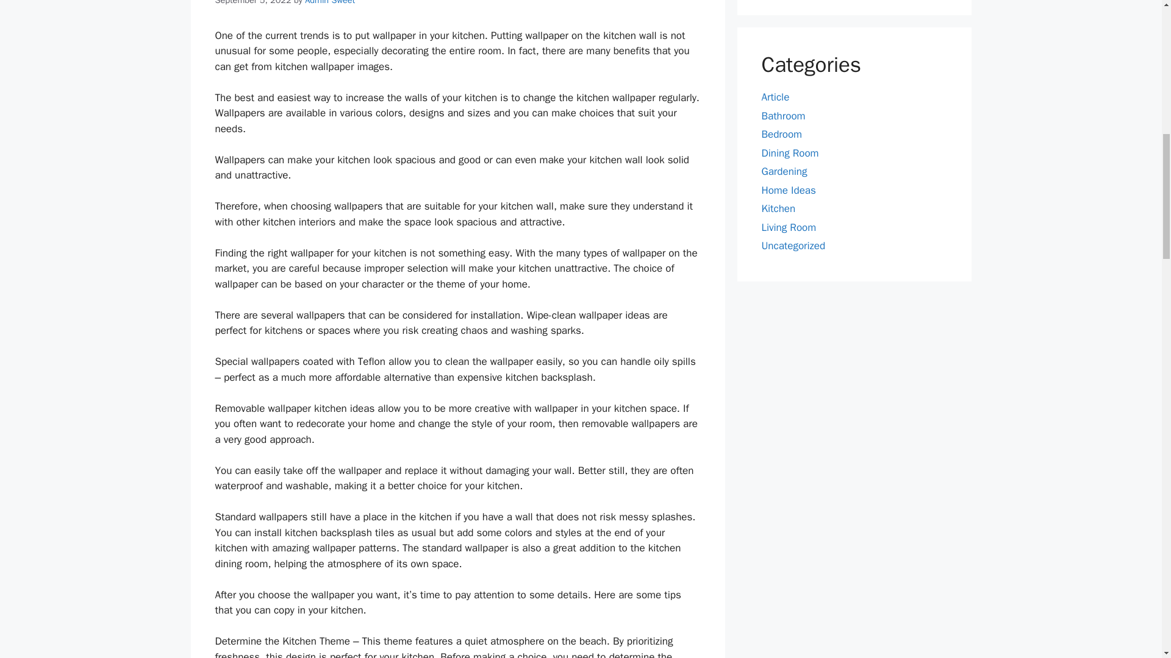 Image resolution: width=1171 pixels, height=658 pixels. I want to click on Kitchen, so click(778, 208).